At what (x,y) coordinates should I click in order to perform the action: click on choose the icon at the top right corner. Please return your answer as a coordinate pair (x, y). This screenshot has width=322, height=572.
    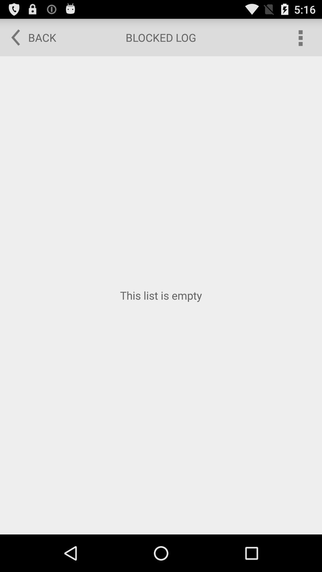
    Looking at the image, I should click on (300, 38).